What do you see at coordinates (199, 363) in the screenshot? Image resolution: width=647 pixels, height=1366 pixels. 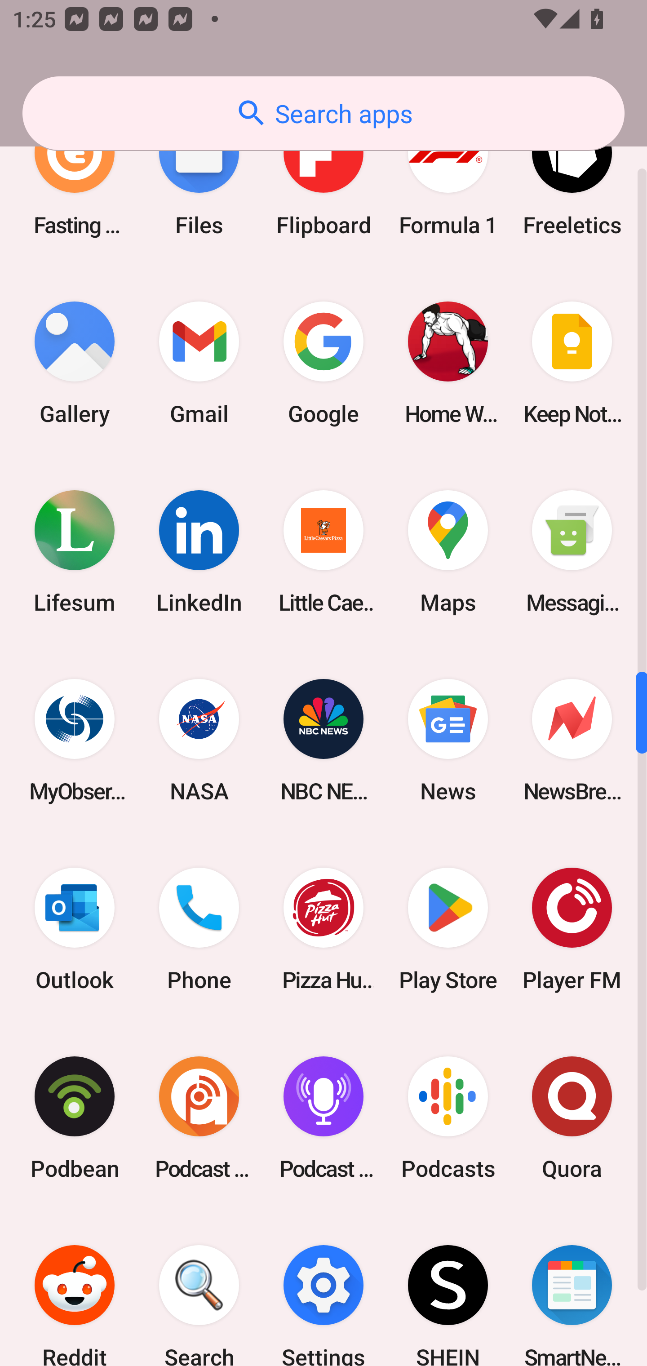 I see `Gmail` at bounding box center [199, 363].